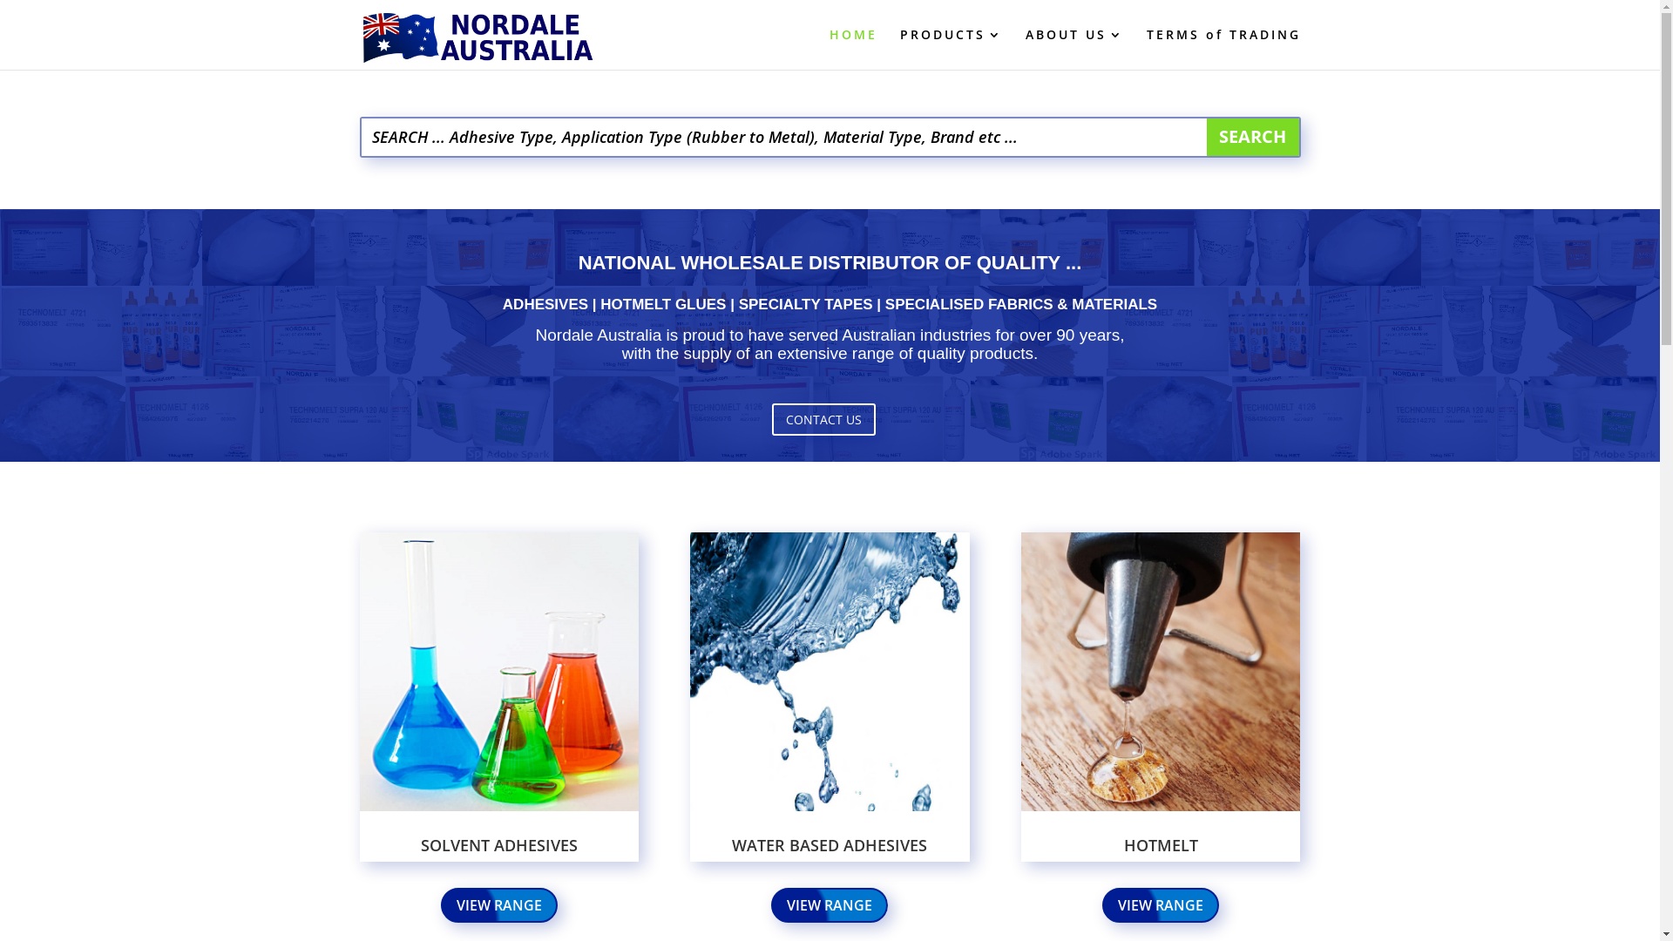 The image size is (1673, 941). What do you see at coordinates (854, 49) in the screenshot?
I see `HOME` at bounding box center [854, 49].